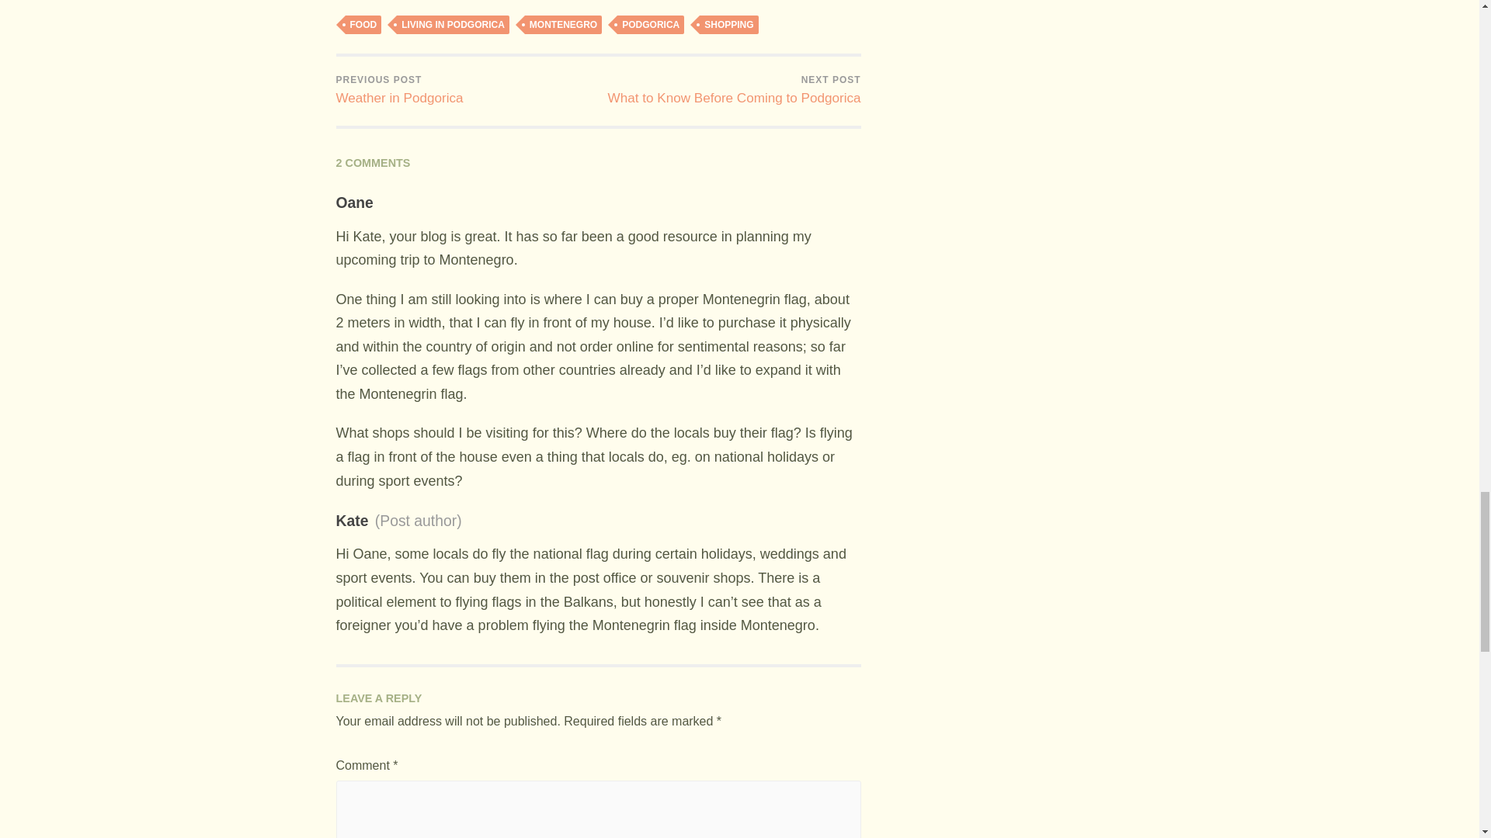 The height and width of the screenshot is (838, 1491). Describe the element at coordinates (651, 25) in the screenshot. I see `SHOPPING` at that location.